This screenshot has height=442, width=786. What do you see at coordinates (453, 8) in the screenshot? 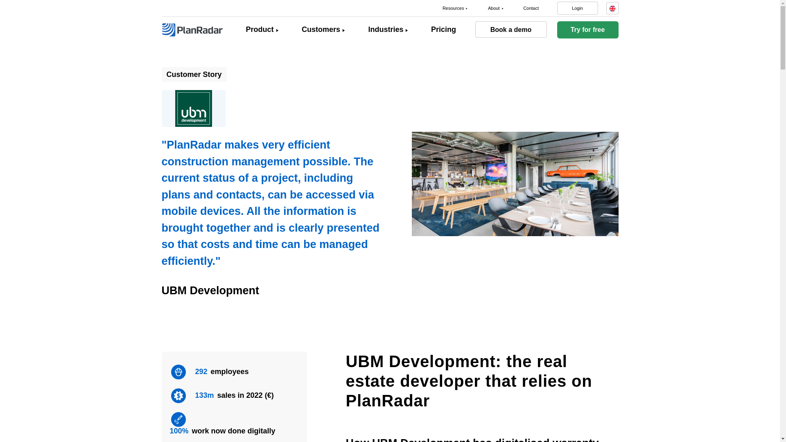
I see `Resources` at bounding box center [453, 8].